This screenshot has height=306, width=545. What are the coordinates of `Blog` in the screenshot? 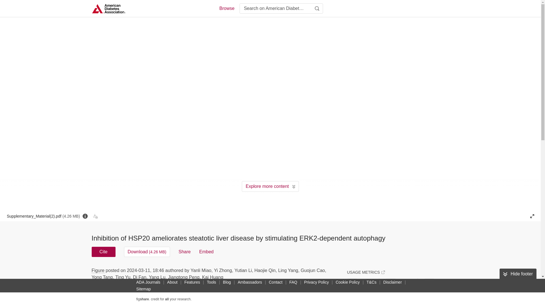 It's located at (227, 282).